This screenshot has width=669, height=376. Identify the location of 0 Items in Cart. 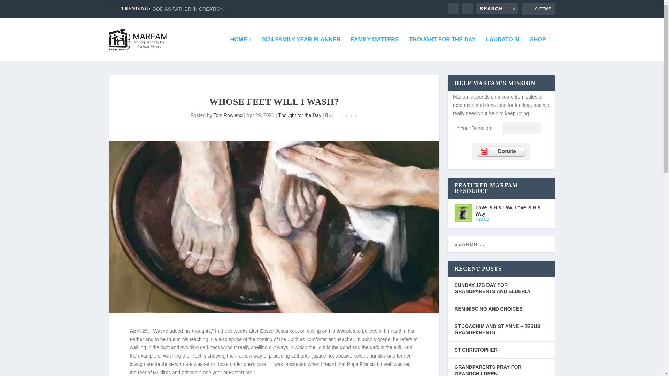
(538, 9).